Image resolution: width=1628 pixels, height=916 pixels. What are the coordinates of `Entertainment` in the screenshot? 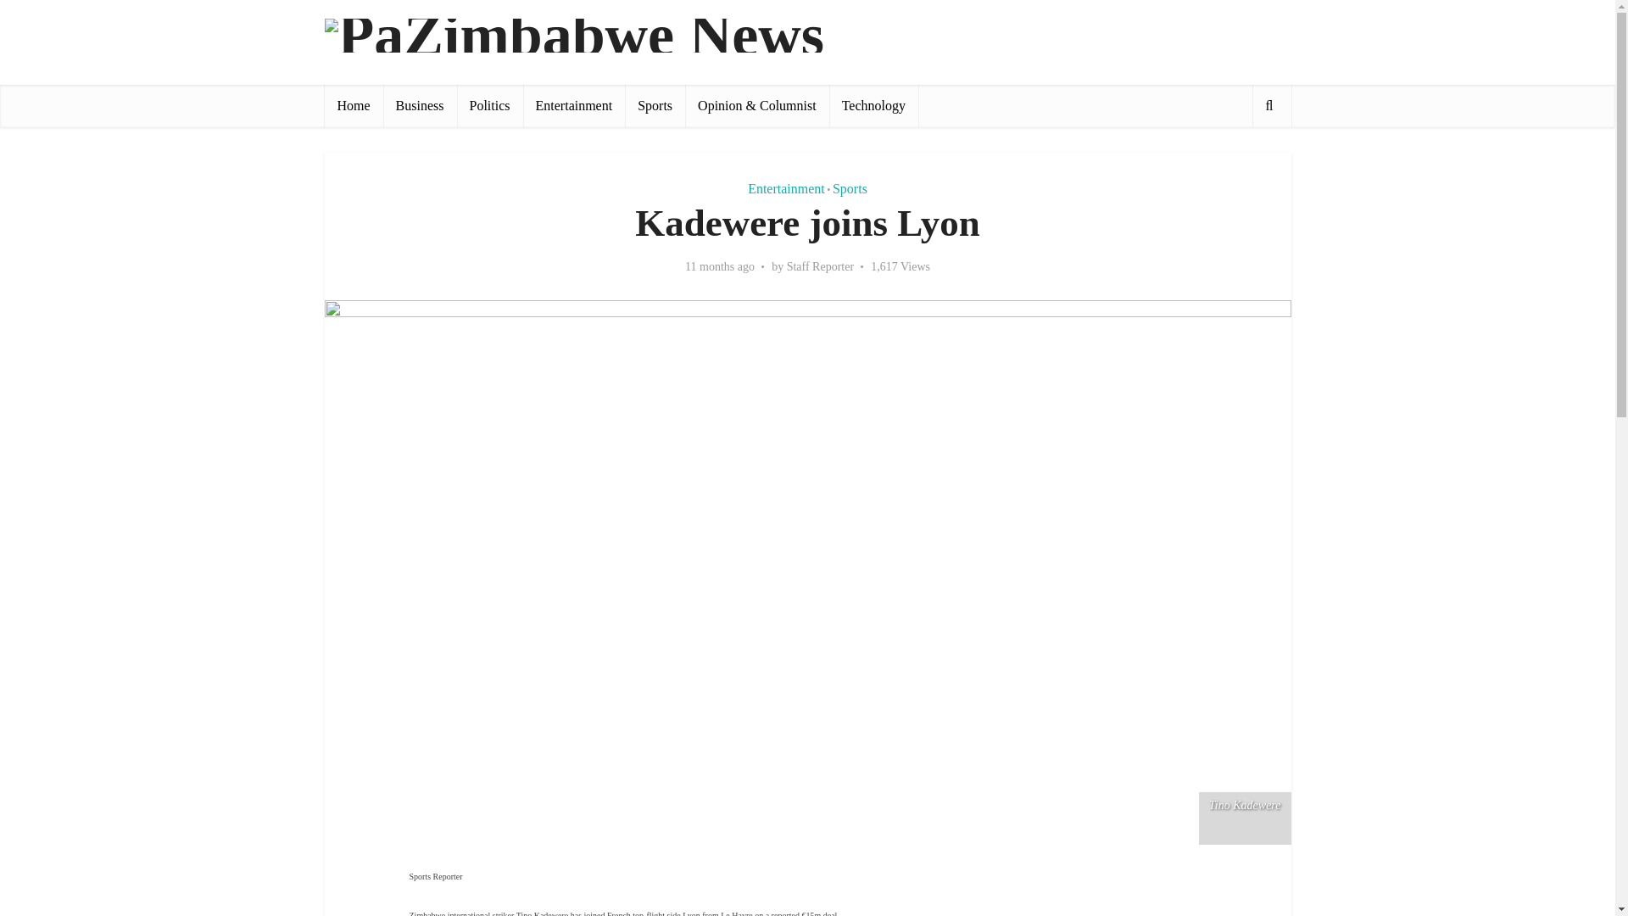 It's located at (573, 106).